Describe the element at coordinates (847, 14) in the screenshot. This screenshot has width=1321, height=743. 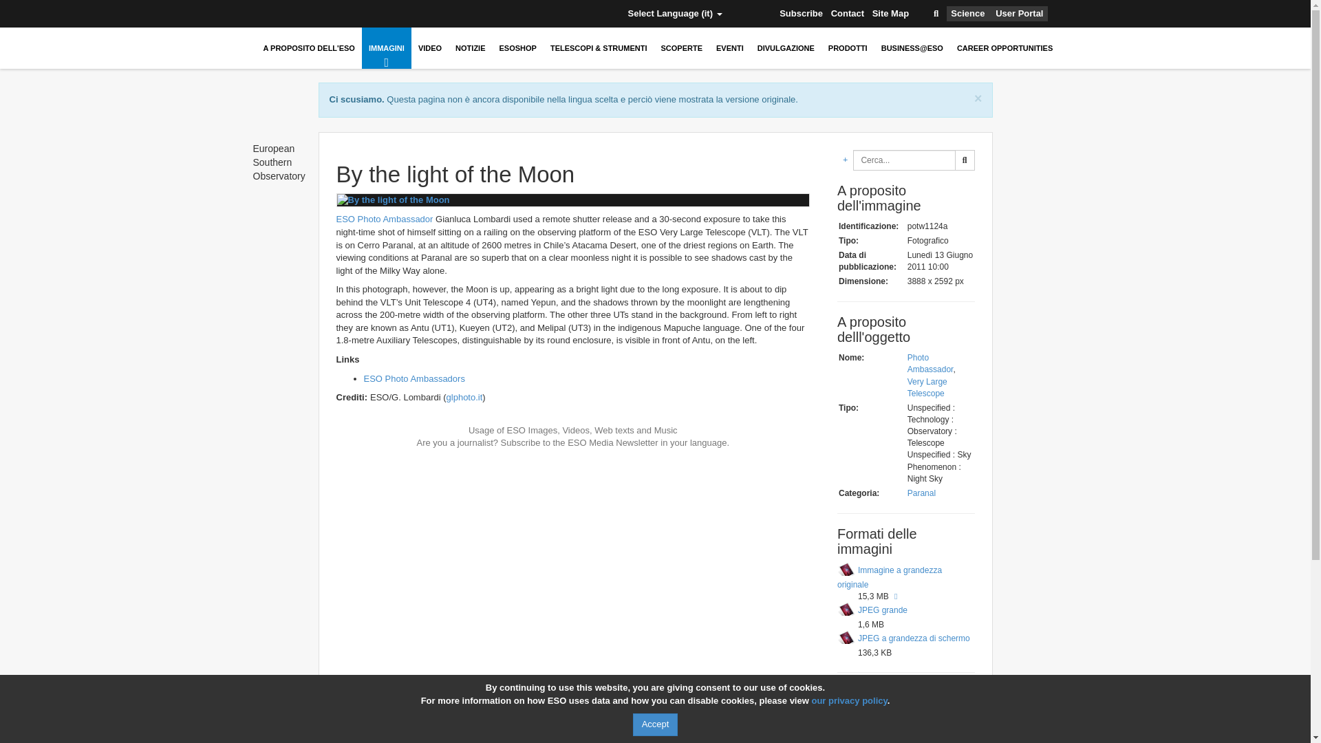
I see `Contact` at that location.